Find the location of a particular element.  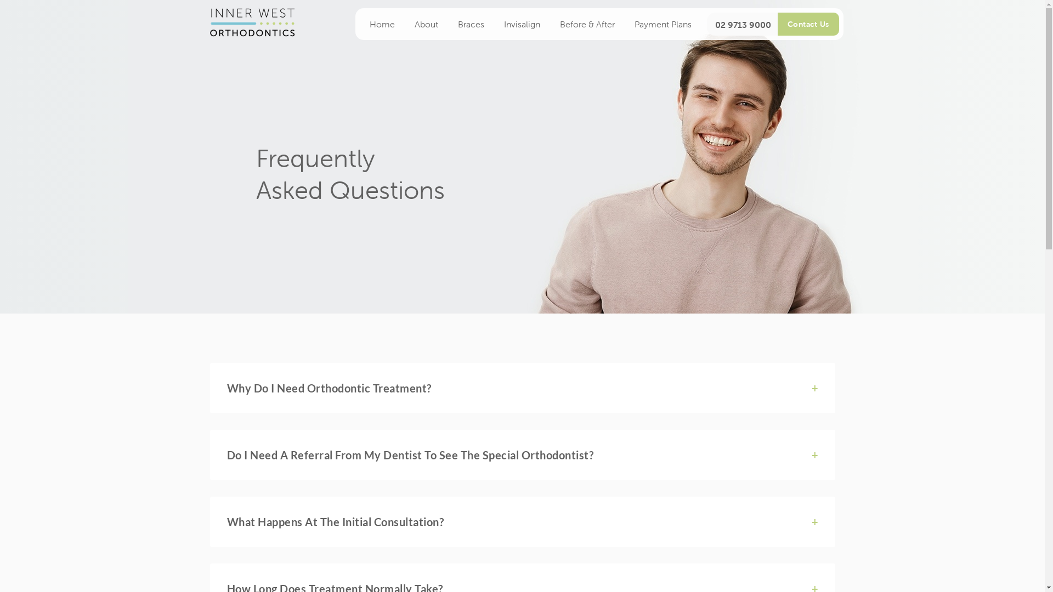

Braces is located at coordinates (471, 24).